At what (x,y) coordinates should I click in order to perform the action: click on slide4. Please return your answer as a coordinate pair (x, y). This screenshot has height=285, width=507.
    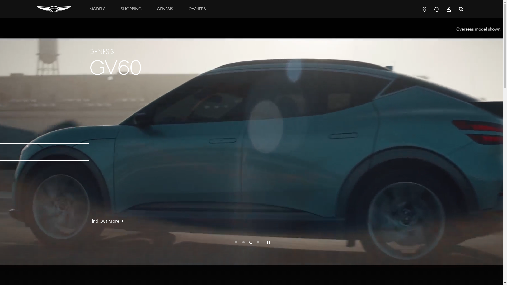
    Looking at the image, I should click on (258, 242).